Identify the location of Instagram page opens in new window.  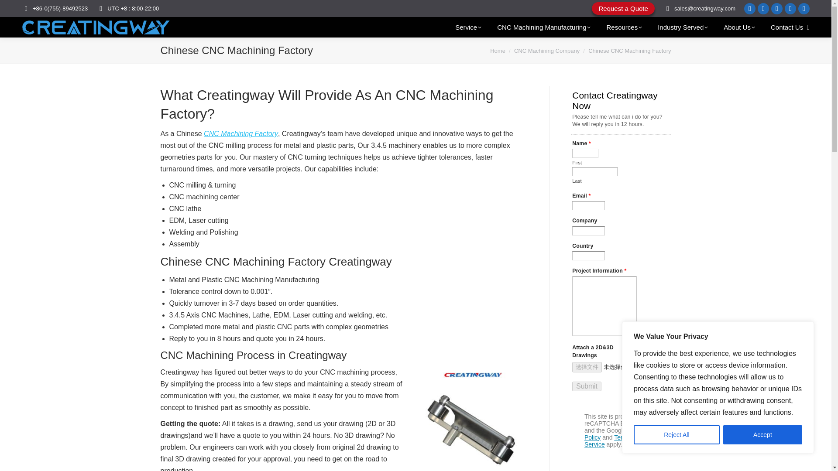
(790, 8).